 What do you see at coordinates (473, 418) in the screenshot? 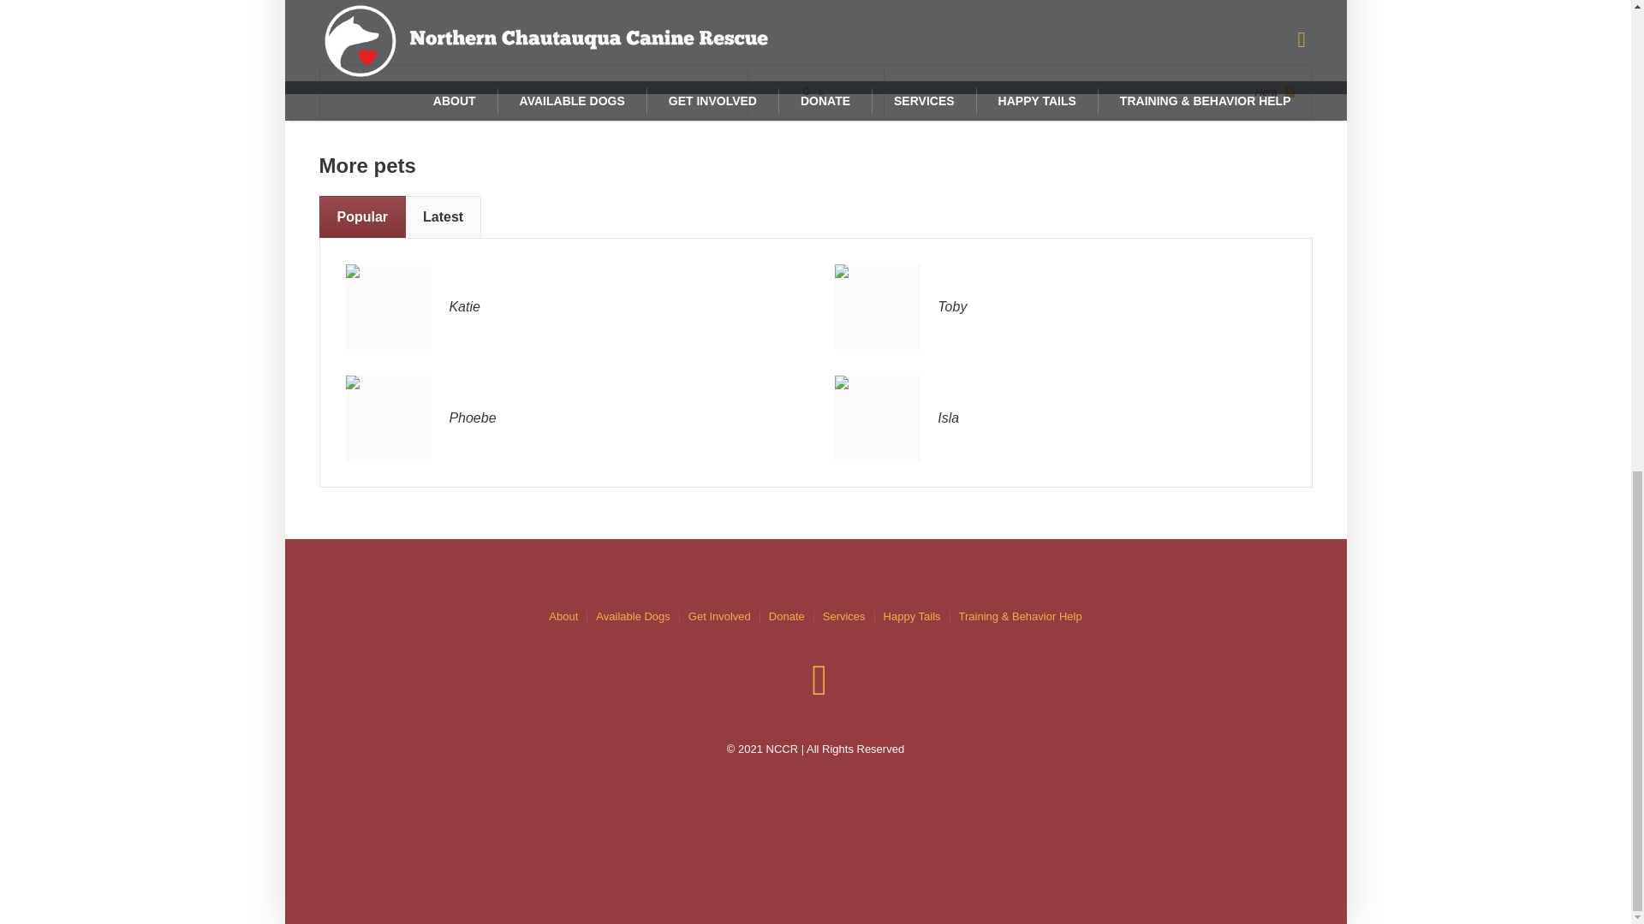
I see `Phoebe` at bounding box center [473, 418].